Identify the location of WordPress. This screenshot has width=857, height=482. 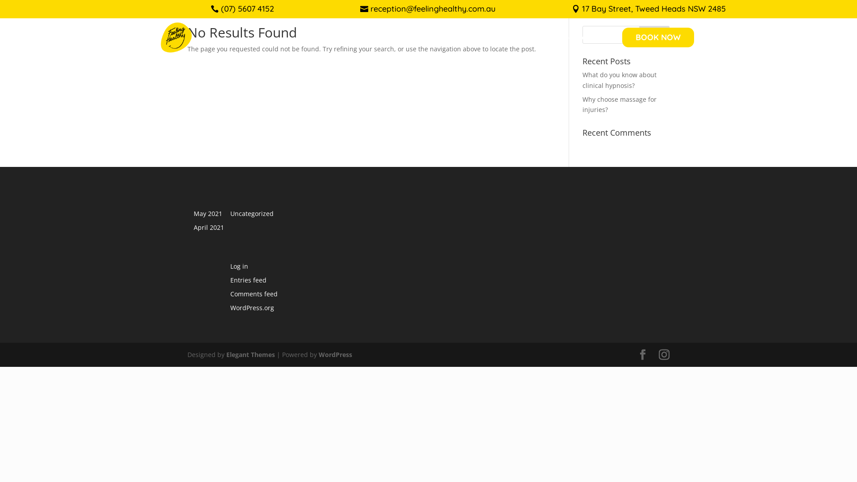
(336, 354).